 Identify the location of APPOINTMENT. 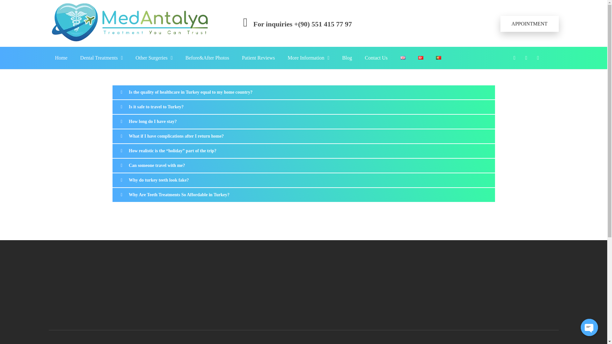
(529, 11).